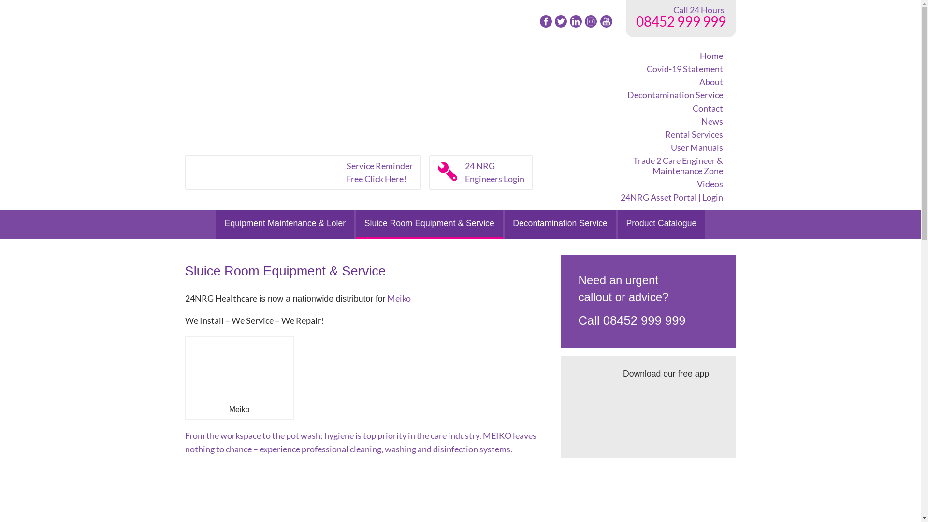 This screenshot has width=928, height=522. What do you see at coordinates (672, 167) in the screenshot?
I see `Trade 2 Care Engineer &
Maintenance Zone` at bounding box center [672, 167].